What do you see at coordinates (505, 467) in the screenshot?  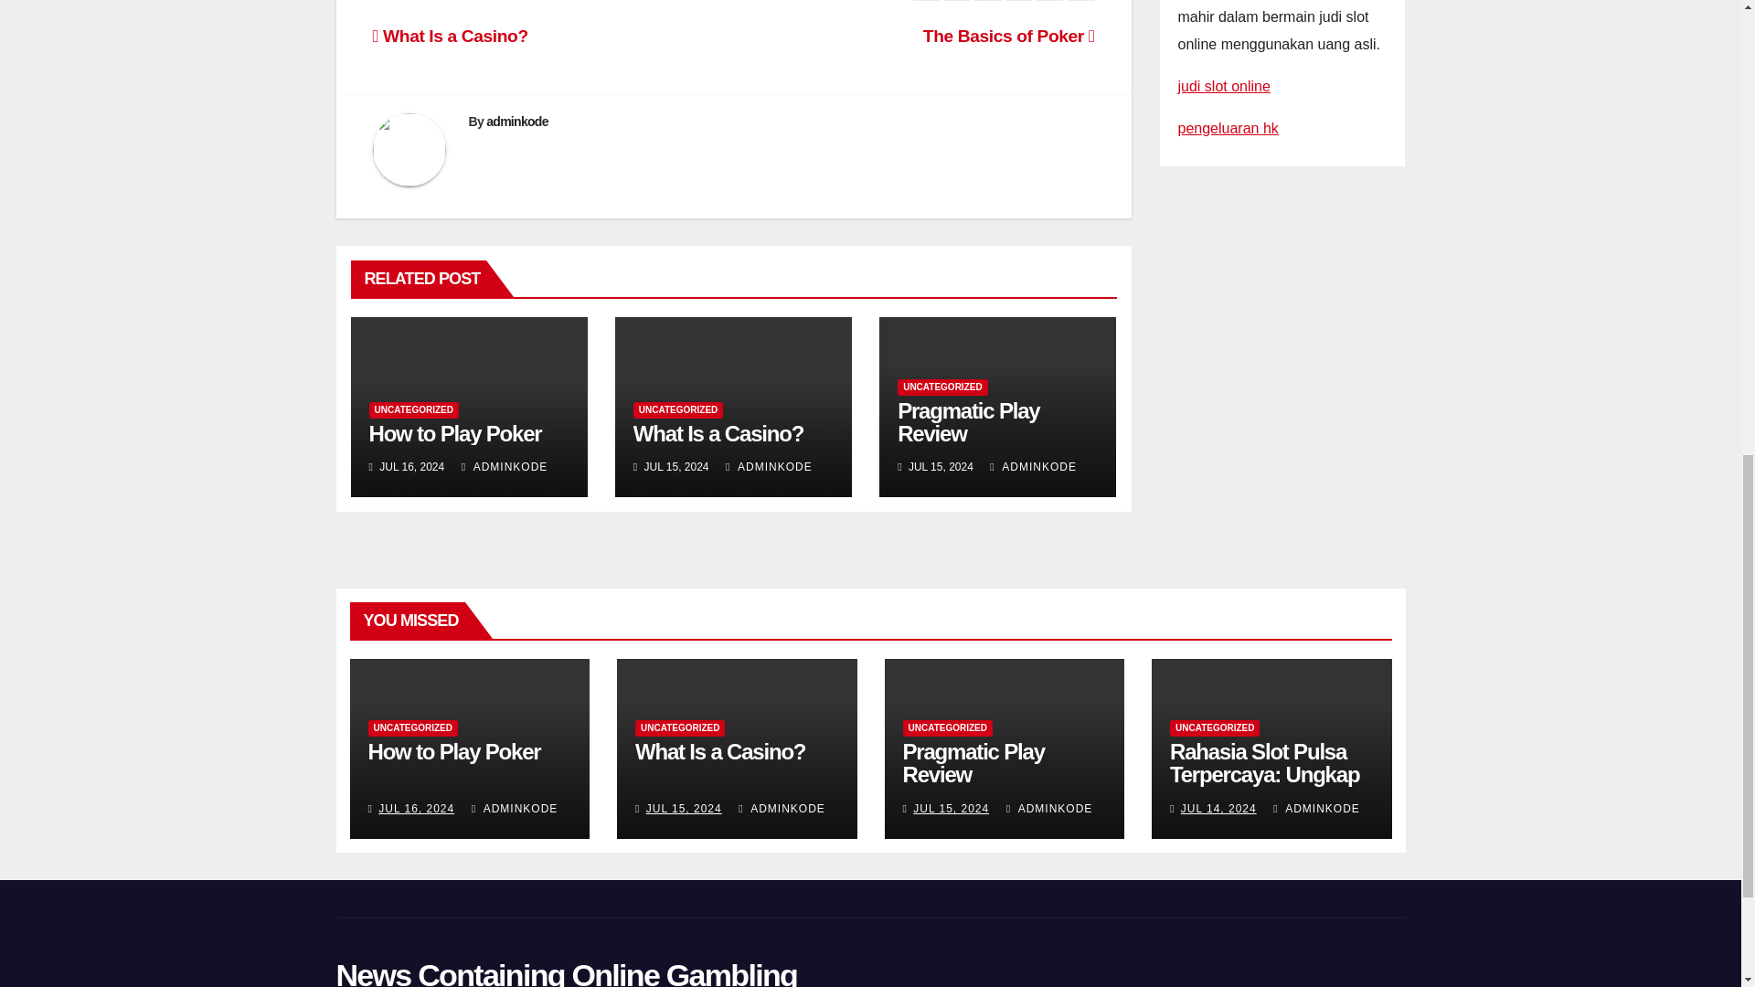 I see `ADMINKODE` at bounding box center [505, 467].